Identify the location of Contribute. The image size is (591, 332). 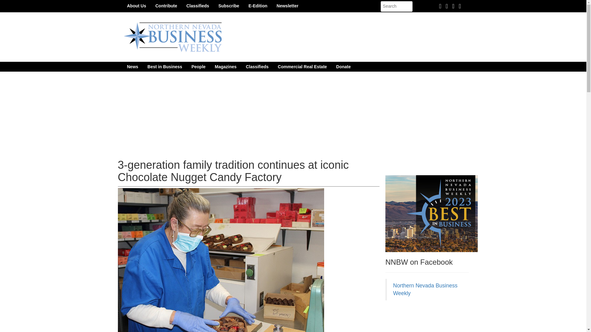
(166, 6).